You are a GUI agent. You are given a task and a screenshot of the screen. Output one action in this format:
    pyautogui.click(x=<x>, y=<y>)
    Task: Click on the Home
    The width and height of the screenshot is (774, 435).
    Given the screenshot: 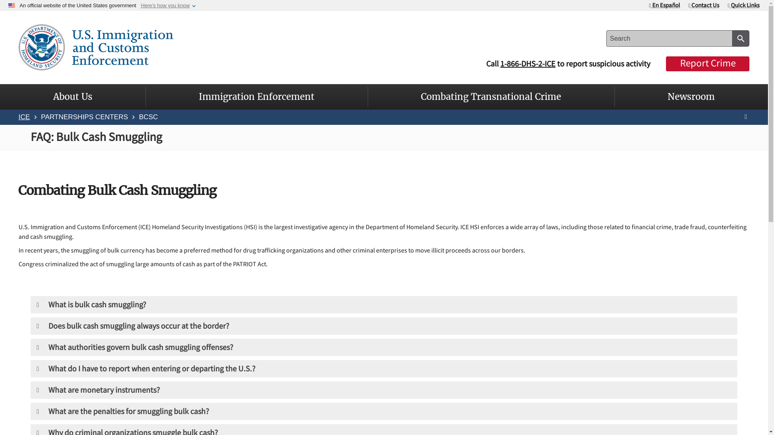 What is the action you would take?
    pyautogui.click(x=96, y=46)
    